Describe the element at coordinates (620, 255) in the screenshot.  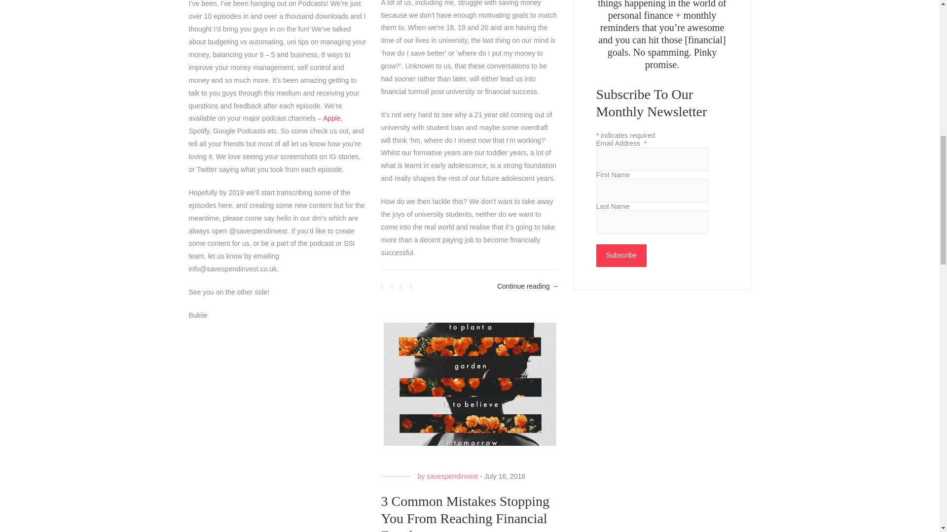
I see `Subscribe` at that location.